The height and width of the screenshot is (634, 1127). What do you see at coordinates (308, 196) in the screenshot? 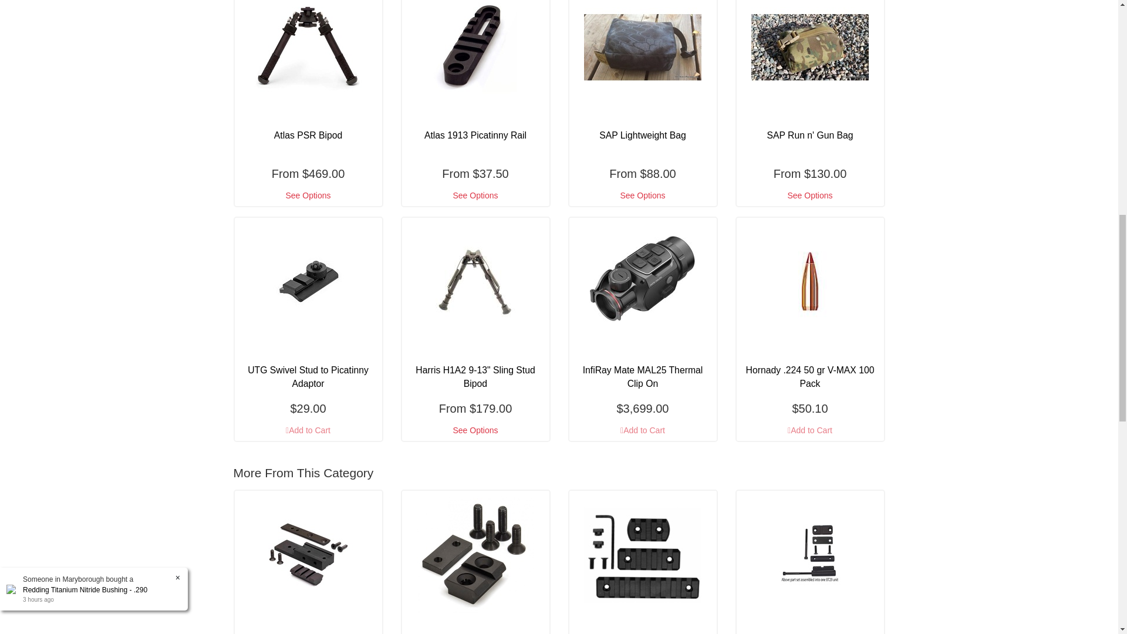
I see `View Atlas PSR Bipod Buying Options` at bounding box center [308, 196].